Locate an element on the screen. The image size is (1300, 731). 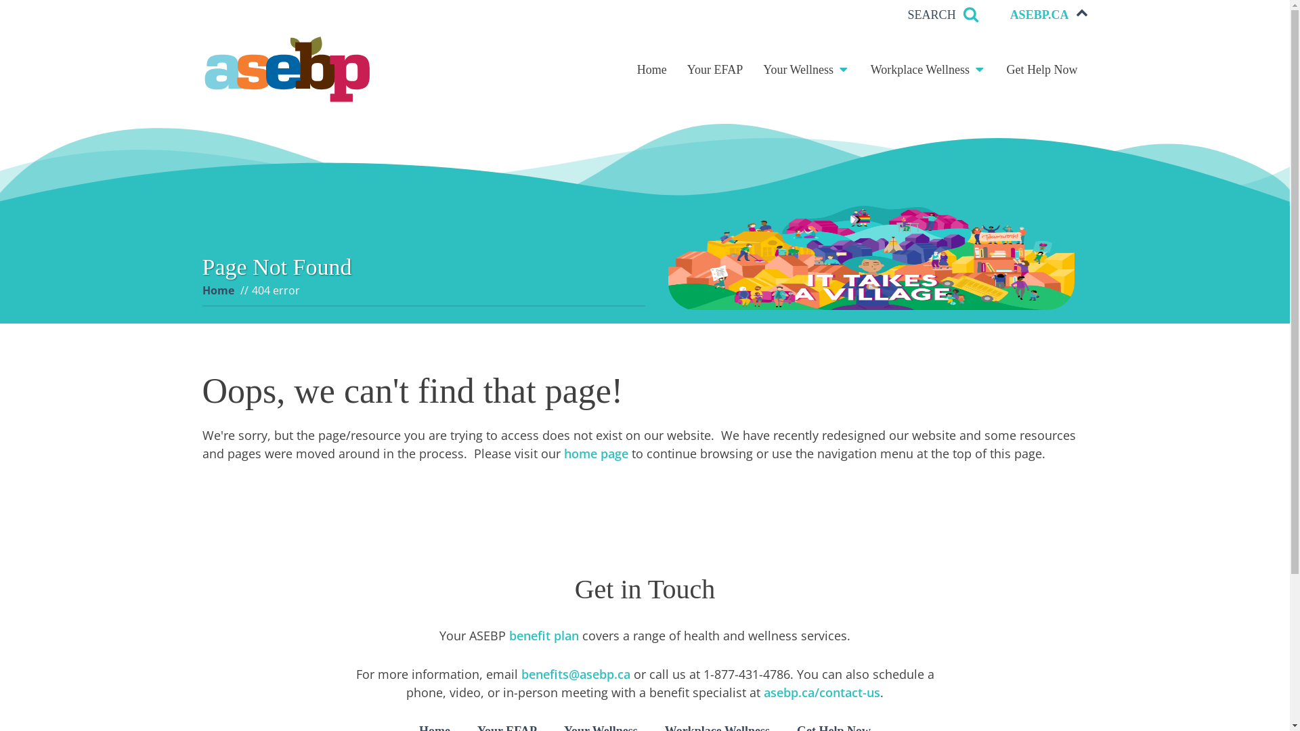
Search is located at coordinates (24, 9).